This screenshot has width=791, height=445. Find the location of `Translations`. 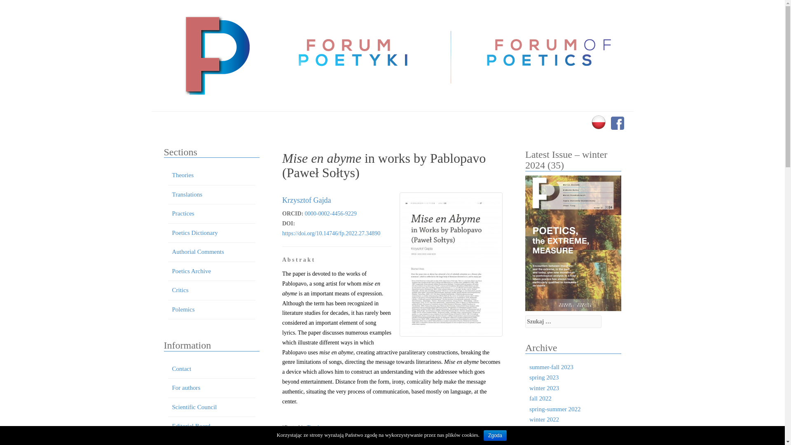

Translations is located at coordinates (187, 194).